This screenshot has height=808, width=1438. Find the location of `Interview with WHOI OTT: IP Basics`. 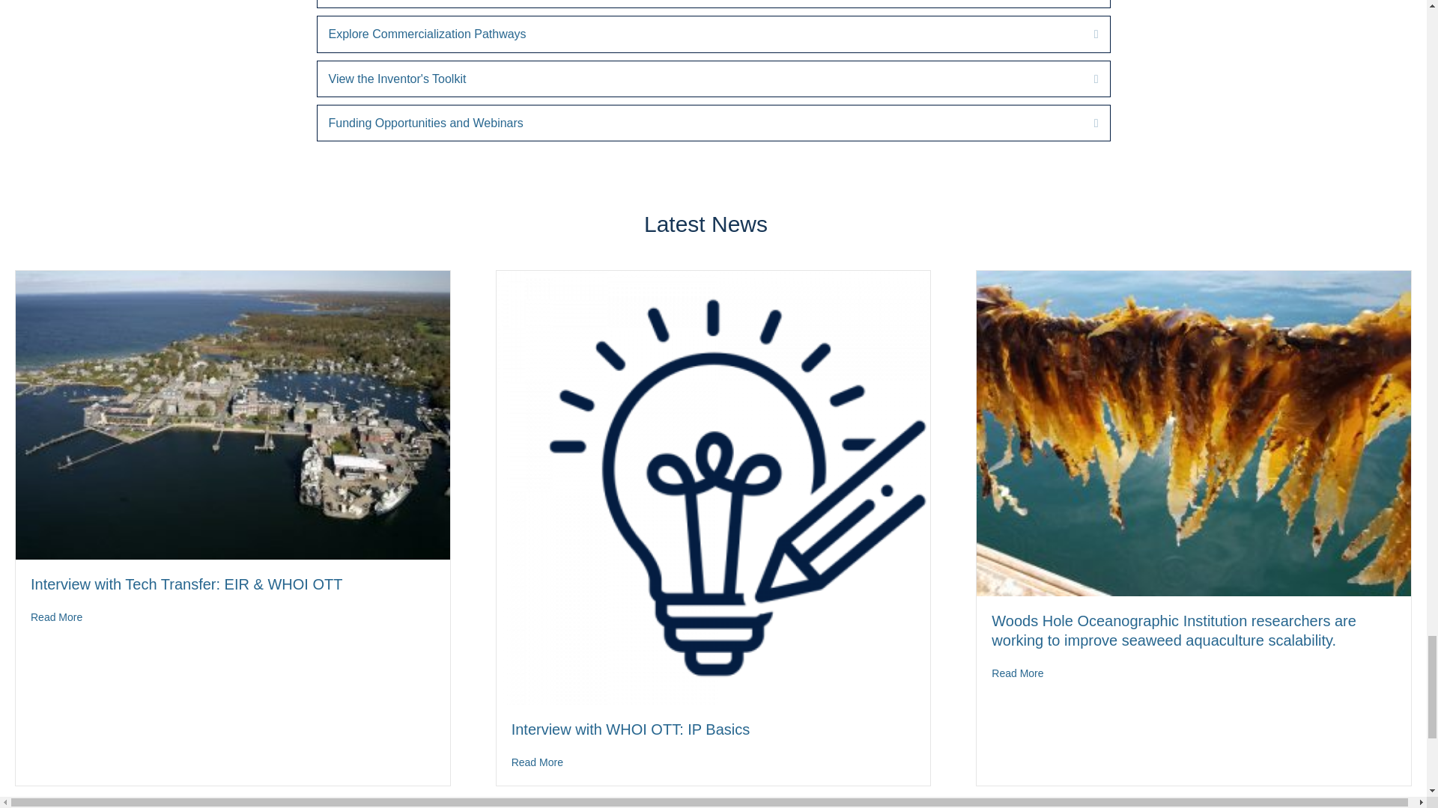

Interview with WHOI OTT: IP Basics is located at coordinates (713, 486).